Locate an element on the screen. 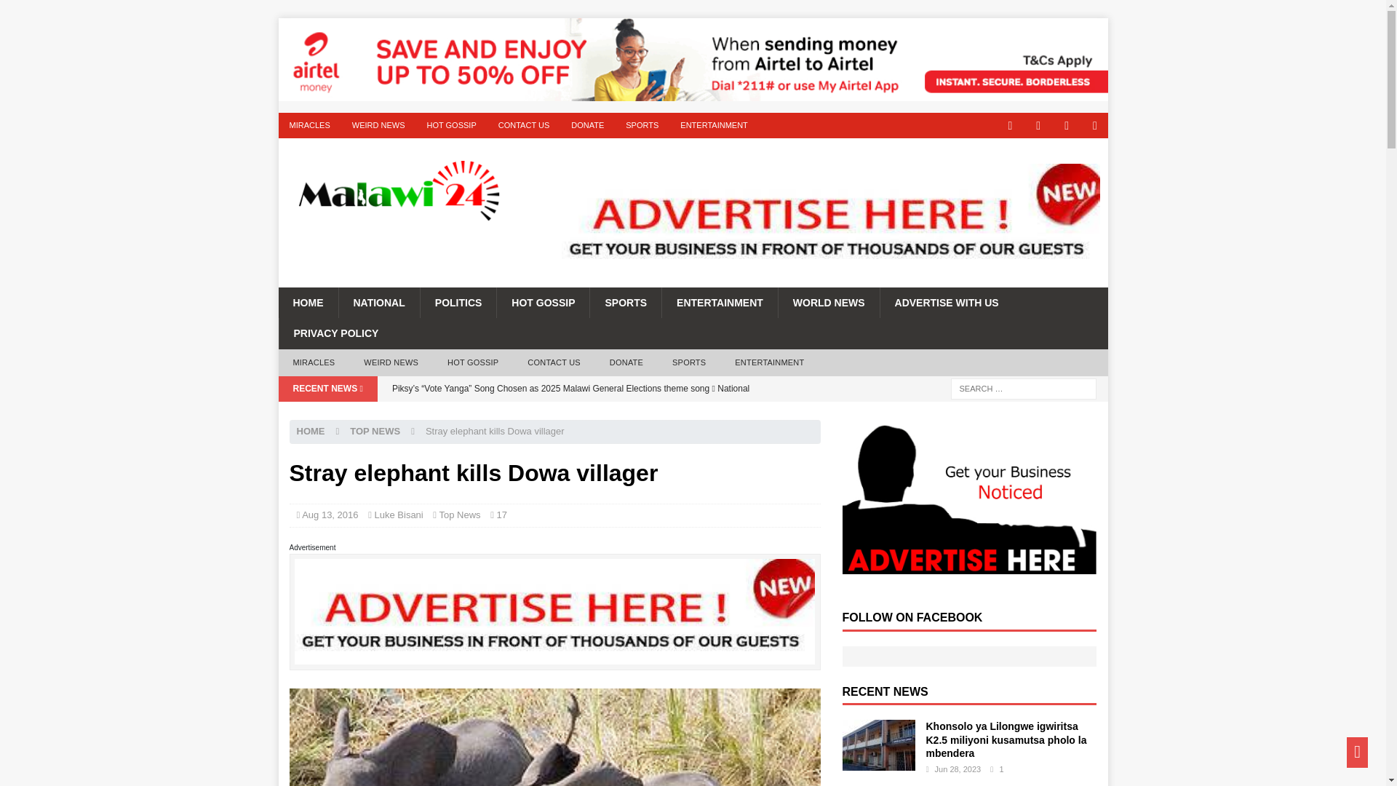 This screenshot has height=786, width=1397. ADVERTISE WITH US is located at coordinates (947, 303).